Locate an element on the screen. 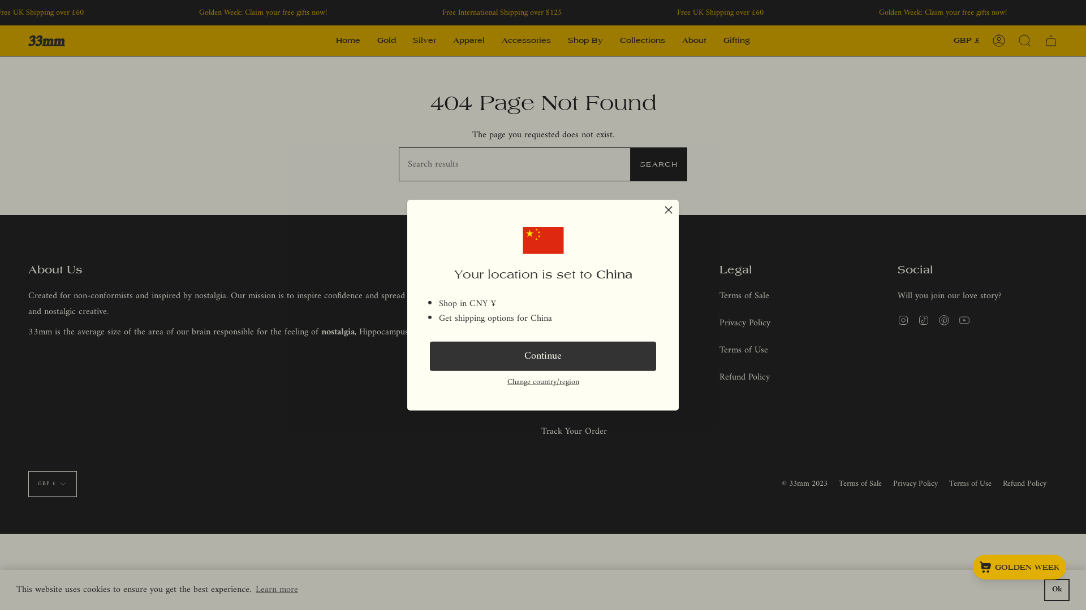 This screenshot has width=1086, height=610. Refund Policy is located at coordinates (744, 377).